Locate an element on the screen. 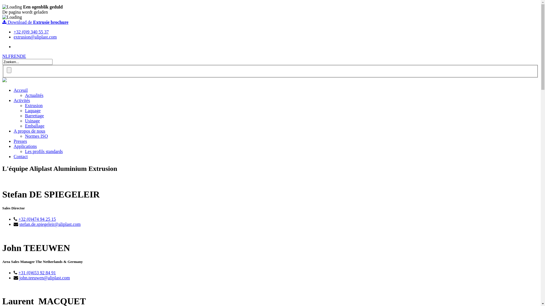  FR is located at coordinates (11, 56).